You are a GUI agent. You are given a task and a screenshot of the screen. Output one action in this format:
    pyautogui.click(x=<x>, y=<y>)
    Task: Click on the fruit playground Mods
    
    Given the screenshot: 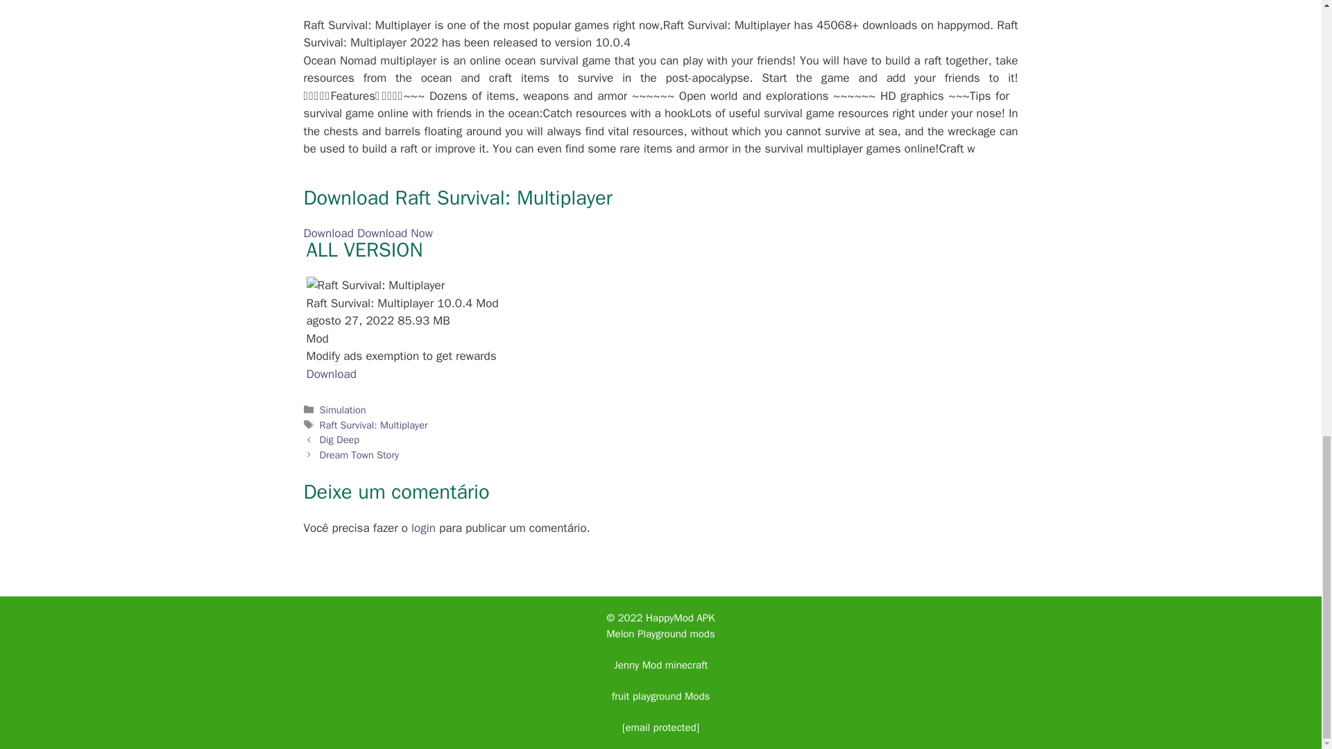 What is the action you would take?
    pyautogui.click(x=660, y=696)
    